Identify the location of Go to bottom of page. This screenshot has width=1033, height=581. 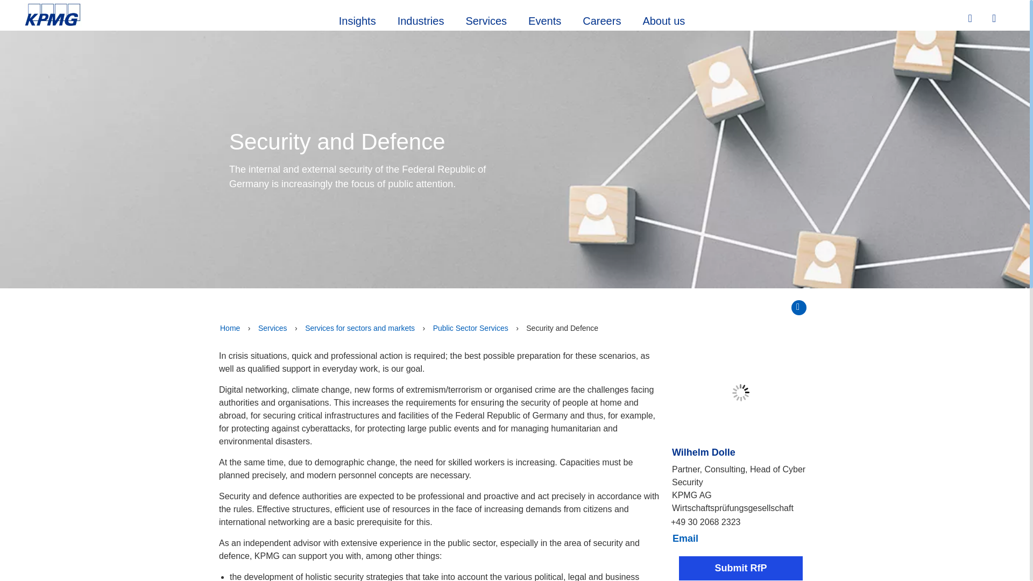
(470, 328).